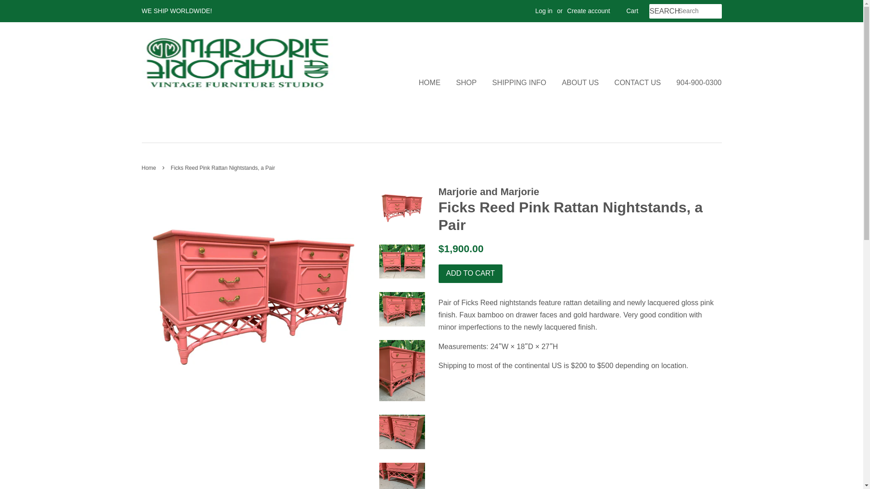  What do you see at coordinates (663, 11) in the screenshot?
I see `SEARCH` at bounding box center [663, 11].